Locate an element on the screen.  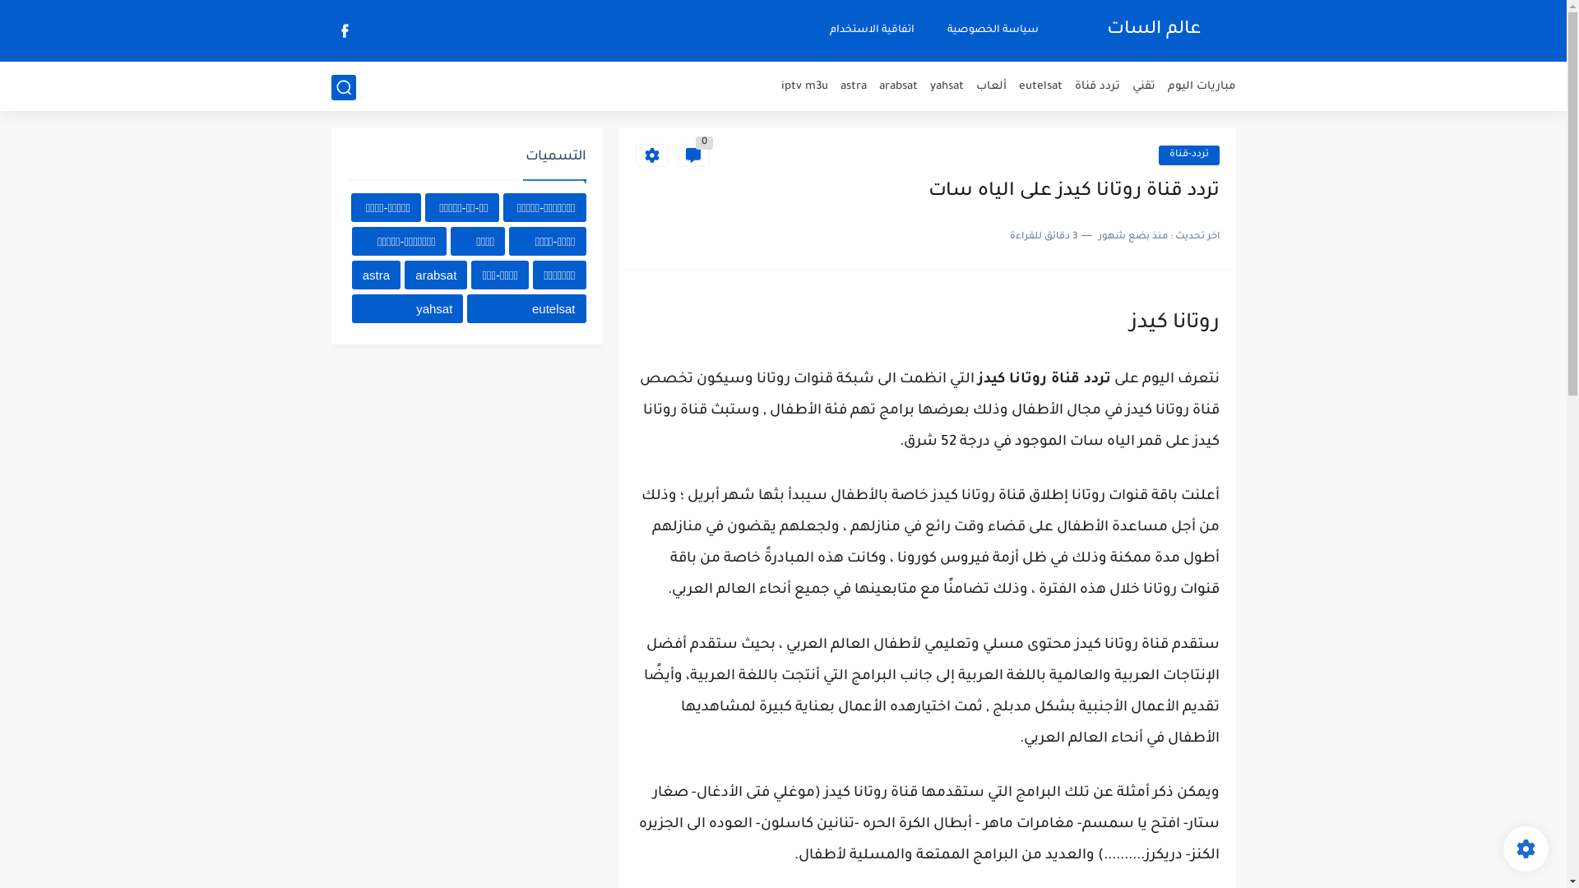
yahsat is located at coordinates (408, 309).